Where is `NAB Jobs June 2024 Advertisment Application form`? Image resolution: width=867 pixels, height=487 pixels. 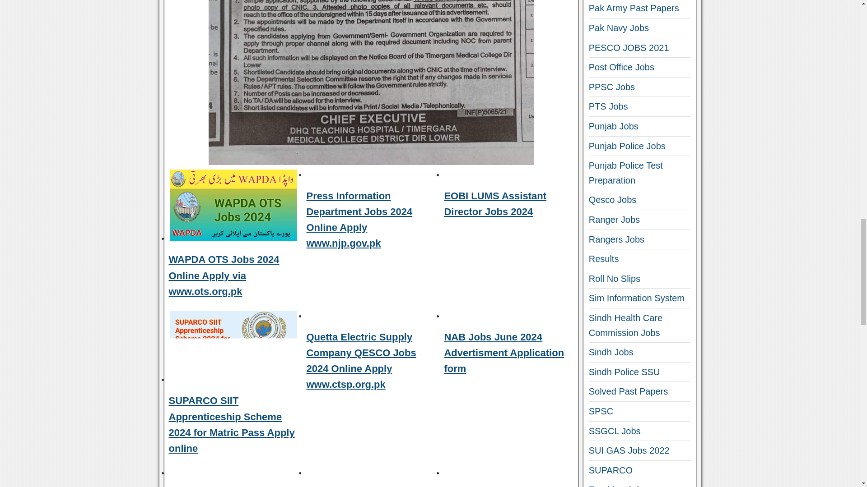 NAB Jobs June 2024 Advertisment Application form is located at coordinates (504, 353).